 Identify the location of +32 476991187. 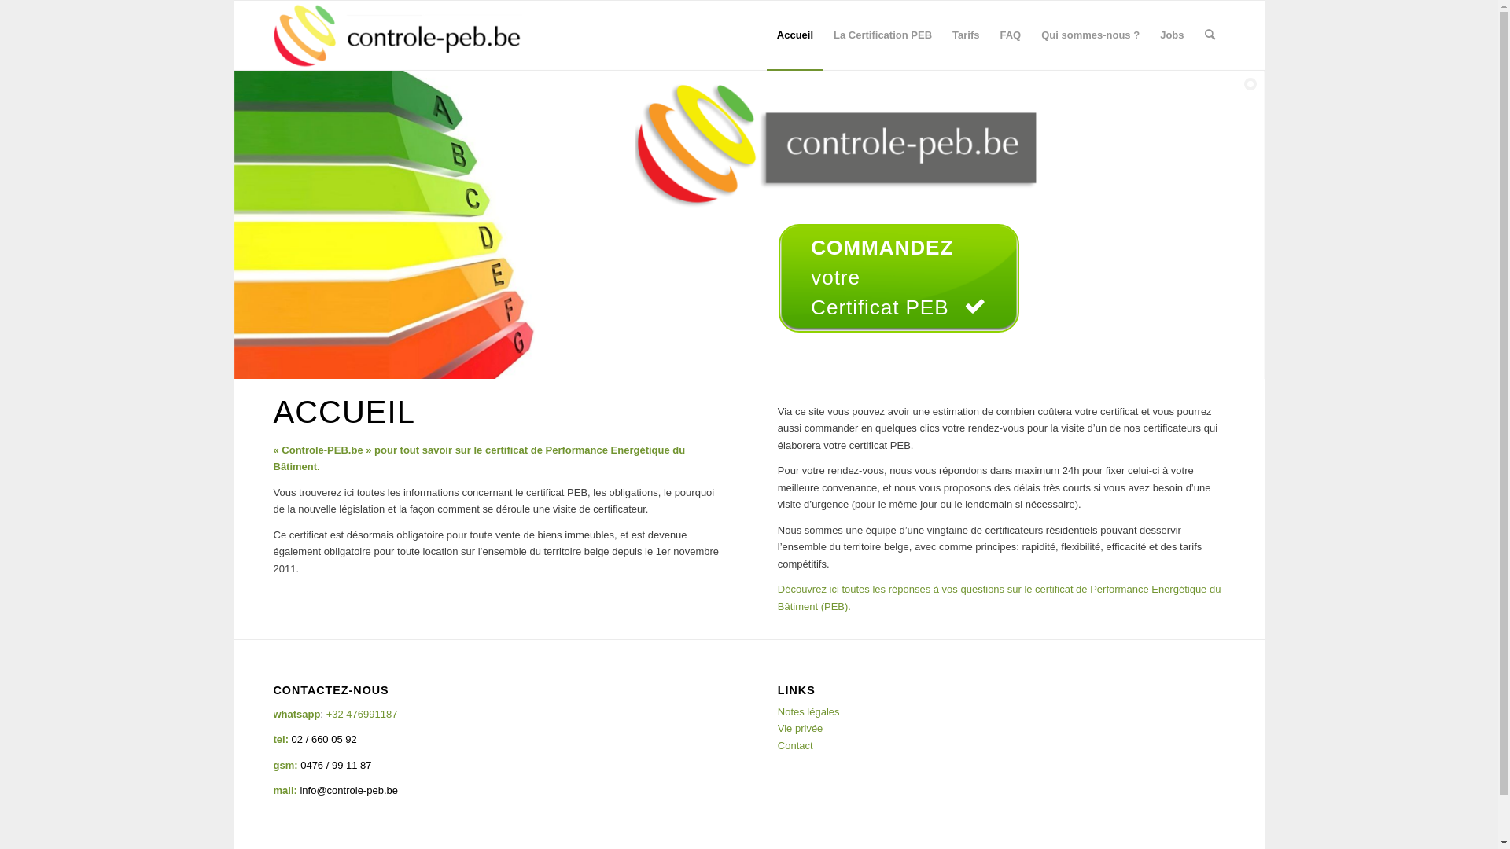
(362, 714).